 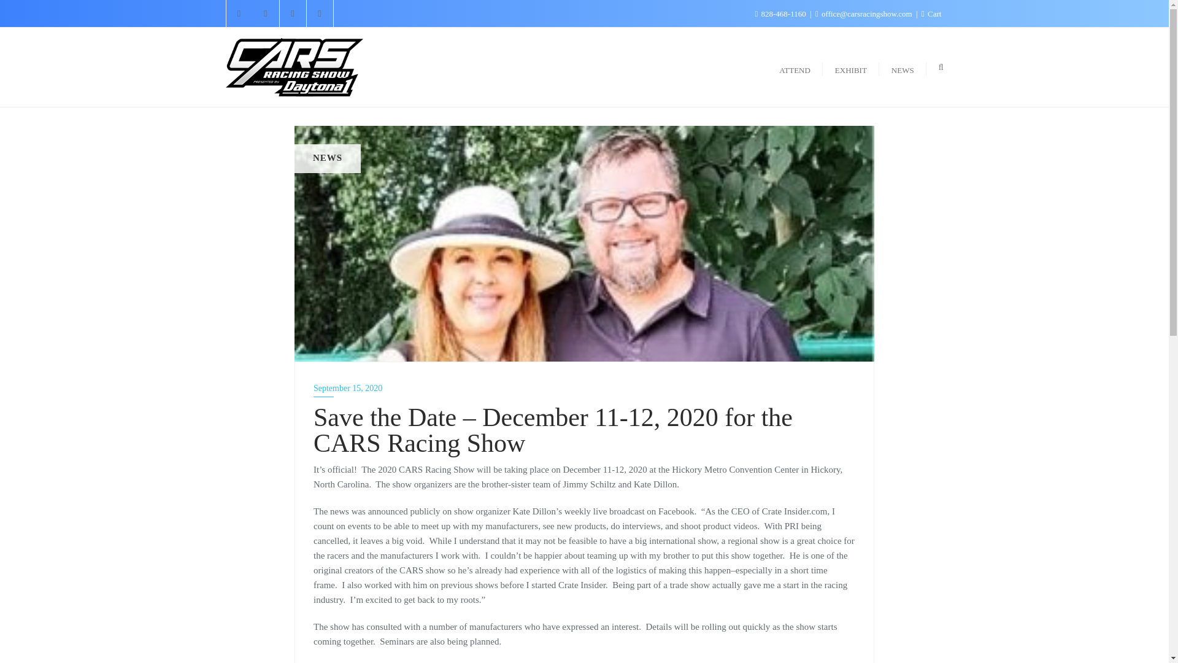 What do you see at coordinates (780, 14) in the screenshot?
I see `828-468-1160` at bounding box center [780, 14].